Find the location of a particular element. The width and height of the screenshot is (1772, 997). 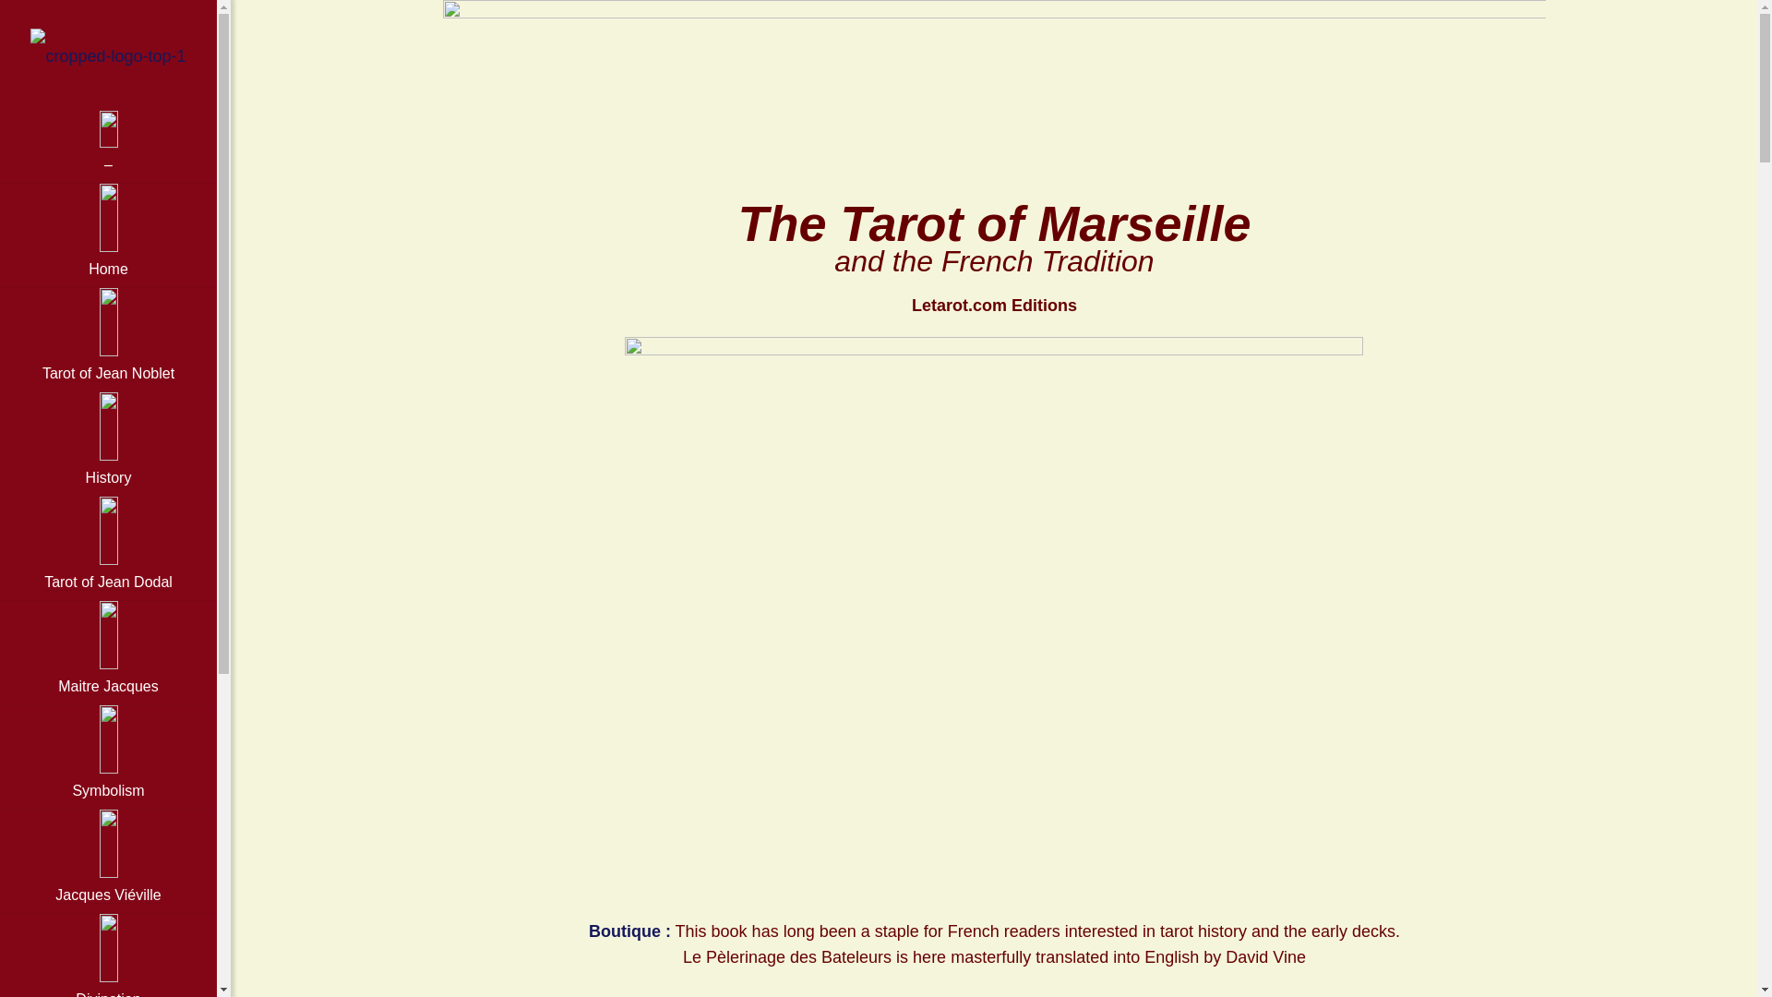

Tarot of Jean Noblet is located at coordinates (108, 340).